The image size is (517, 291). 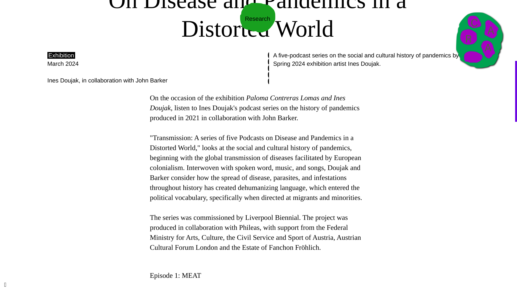 What do you see at coordinates (61, 56) in the screenshot?
I see `Exhibition` at bounding box center [61, 56].